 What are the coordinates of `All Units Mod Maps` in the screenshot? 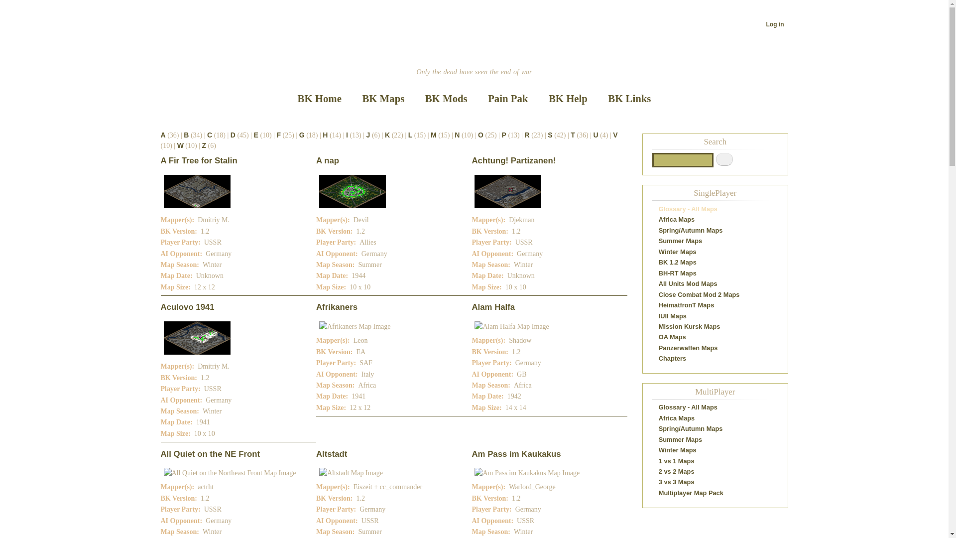 It's located at (688, 284).